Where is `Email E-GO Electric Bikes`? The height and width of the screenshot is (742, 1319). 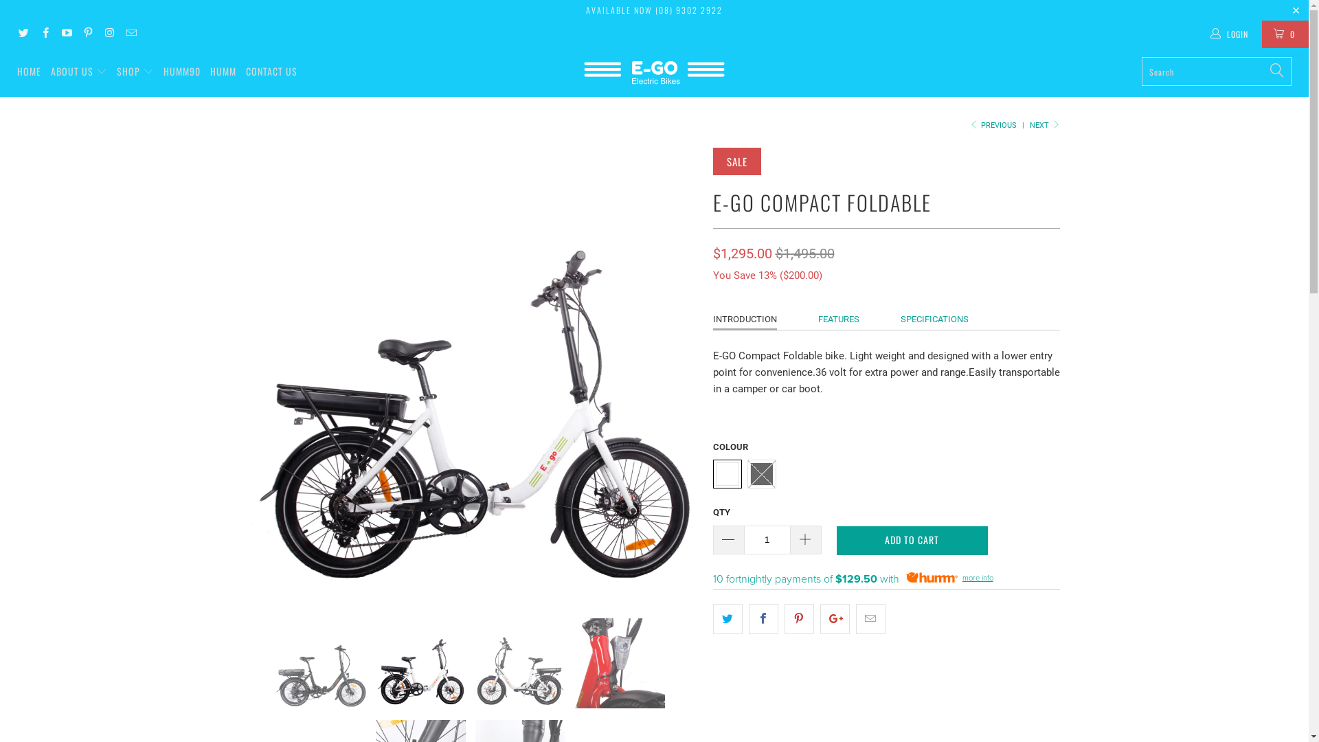 Email E-GO Electric Bikes is located at coordinates (131, 34).